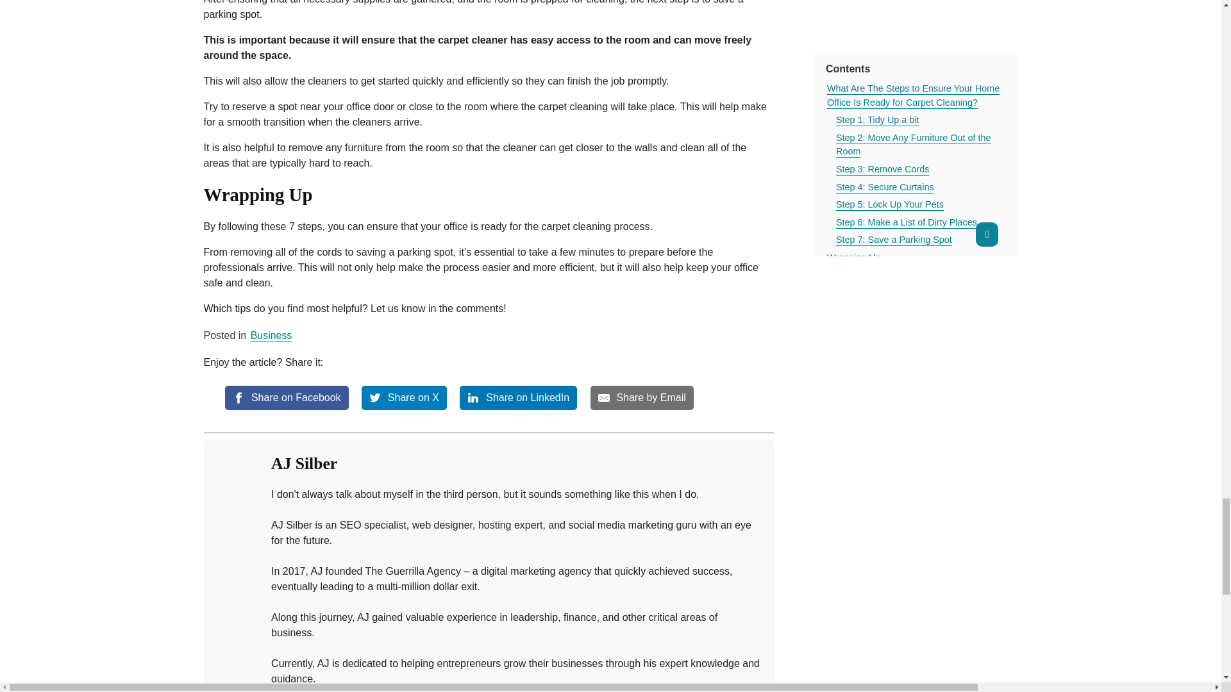 This screenshot has height=692, width=1231. What do you see at coordinates (518, 397) in the screenshot?
I see `Share on LinkedIn` at bounding box center [518, 397].